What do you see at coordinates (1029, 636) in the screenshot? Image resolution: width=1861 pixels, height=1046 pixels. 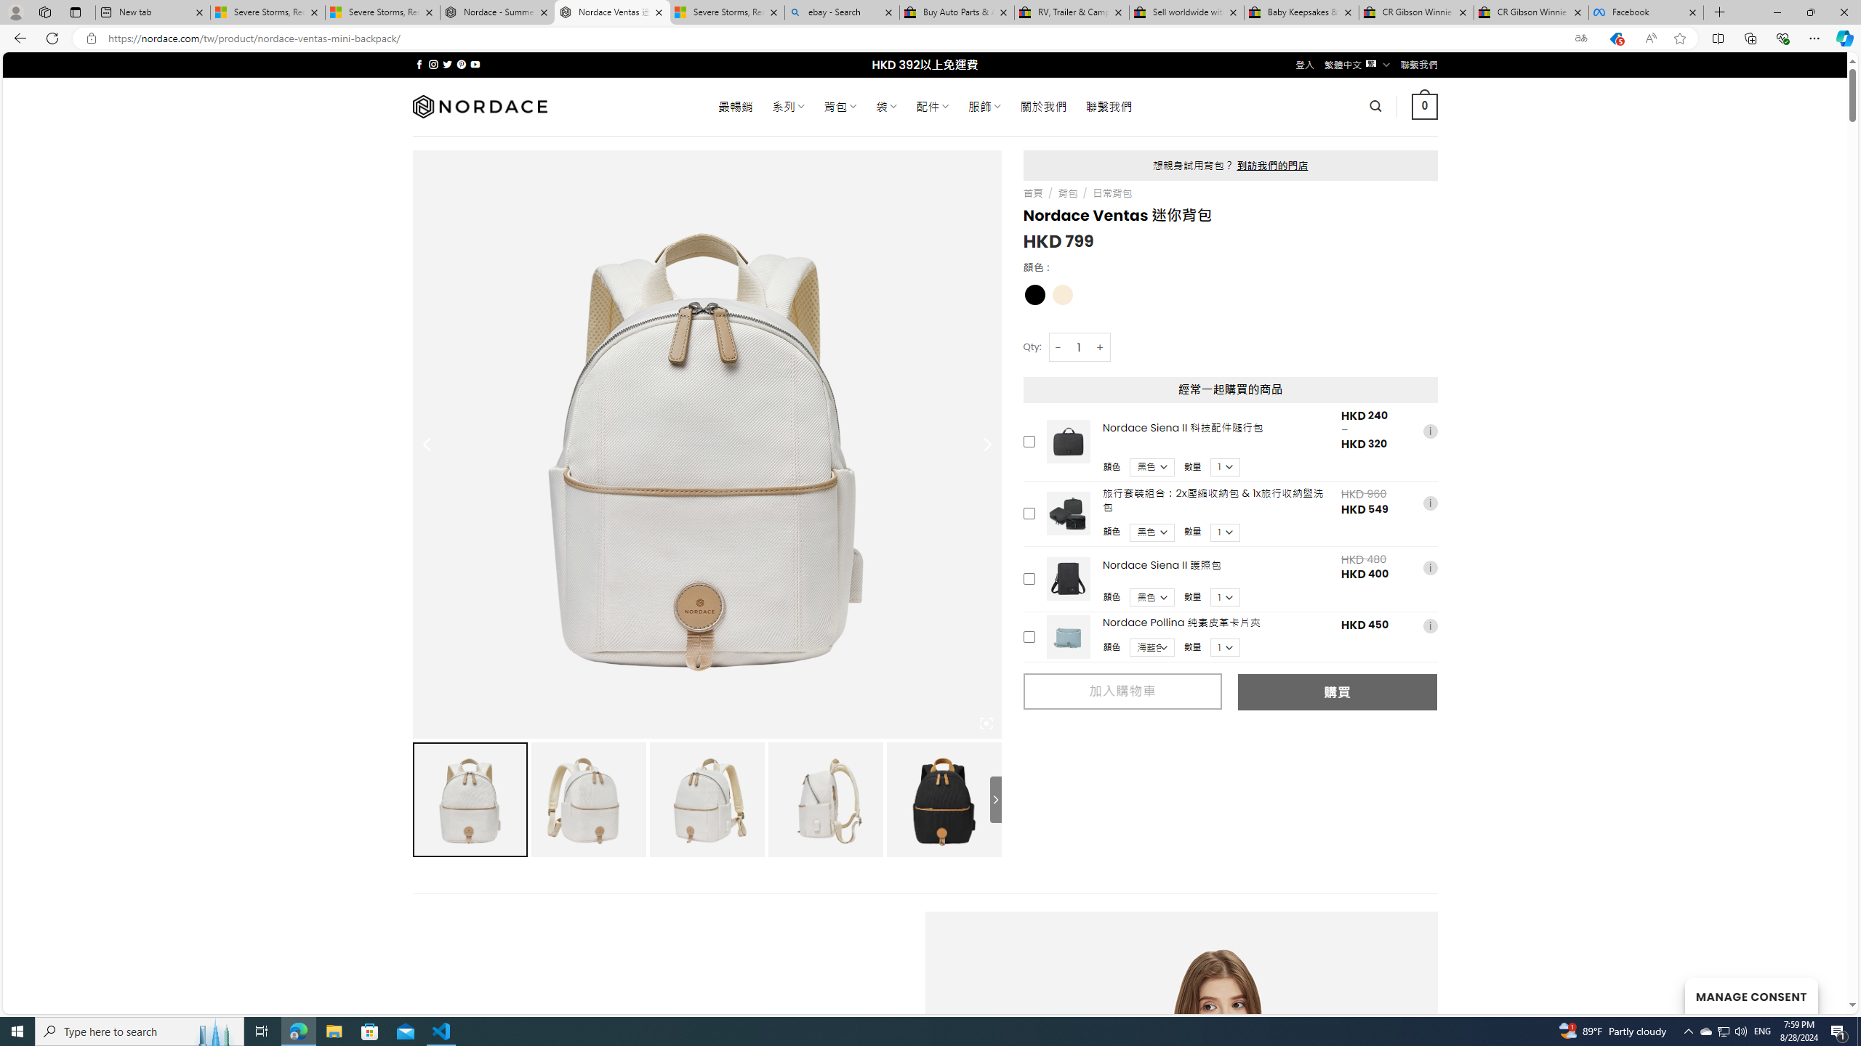 I see `Add this product to cart` at bounding box center [1029, 636].